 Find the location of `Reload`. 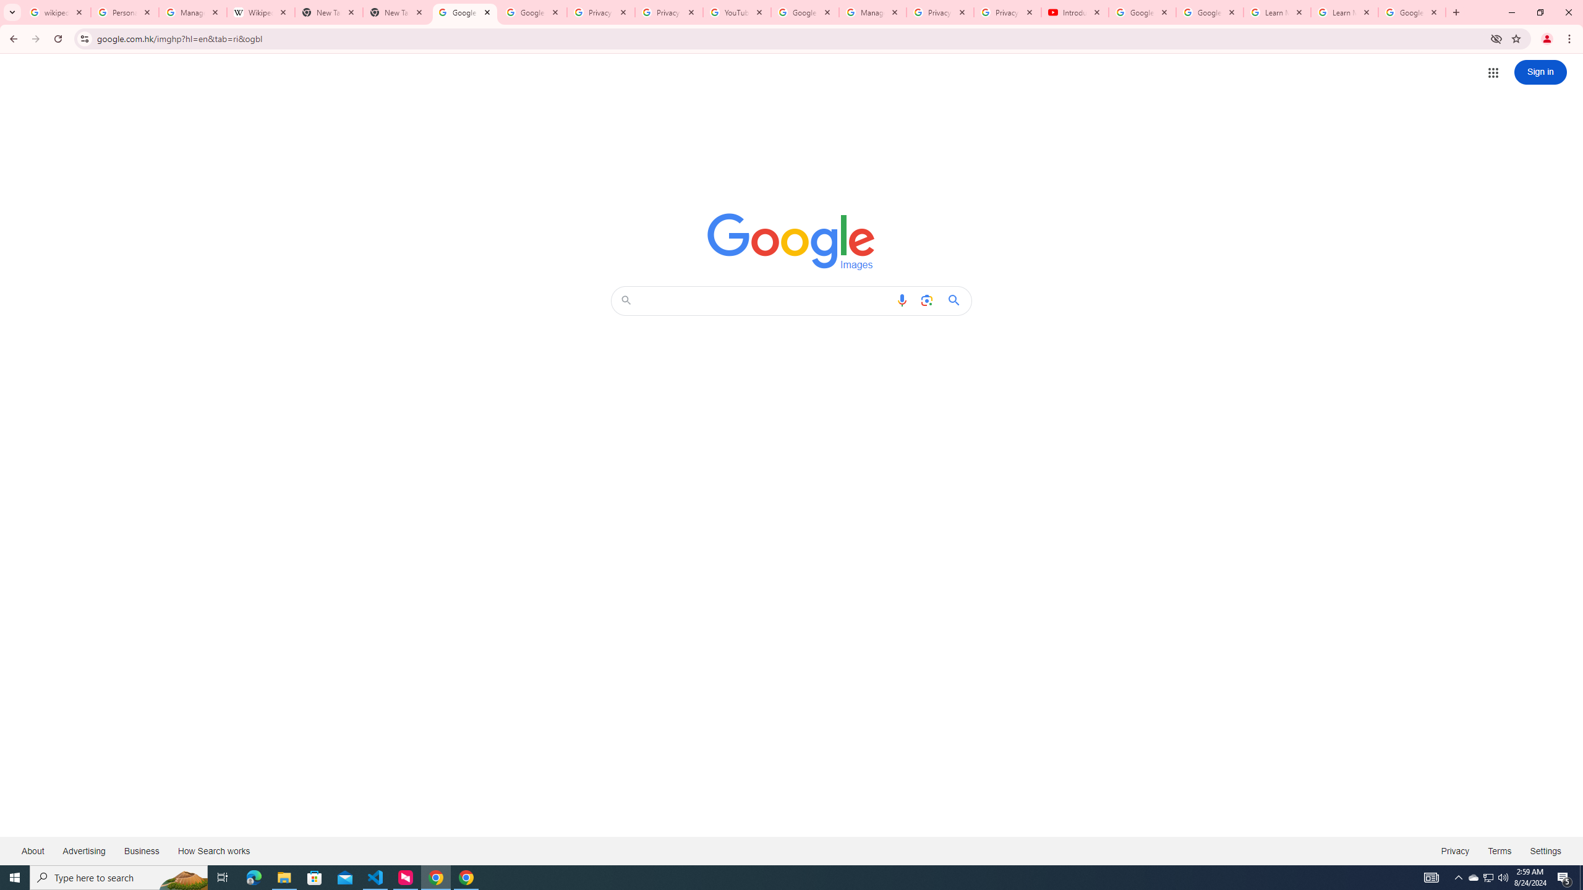

Reload is located at coordinates (58, 39).